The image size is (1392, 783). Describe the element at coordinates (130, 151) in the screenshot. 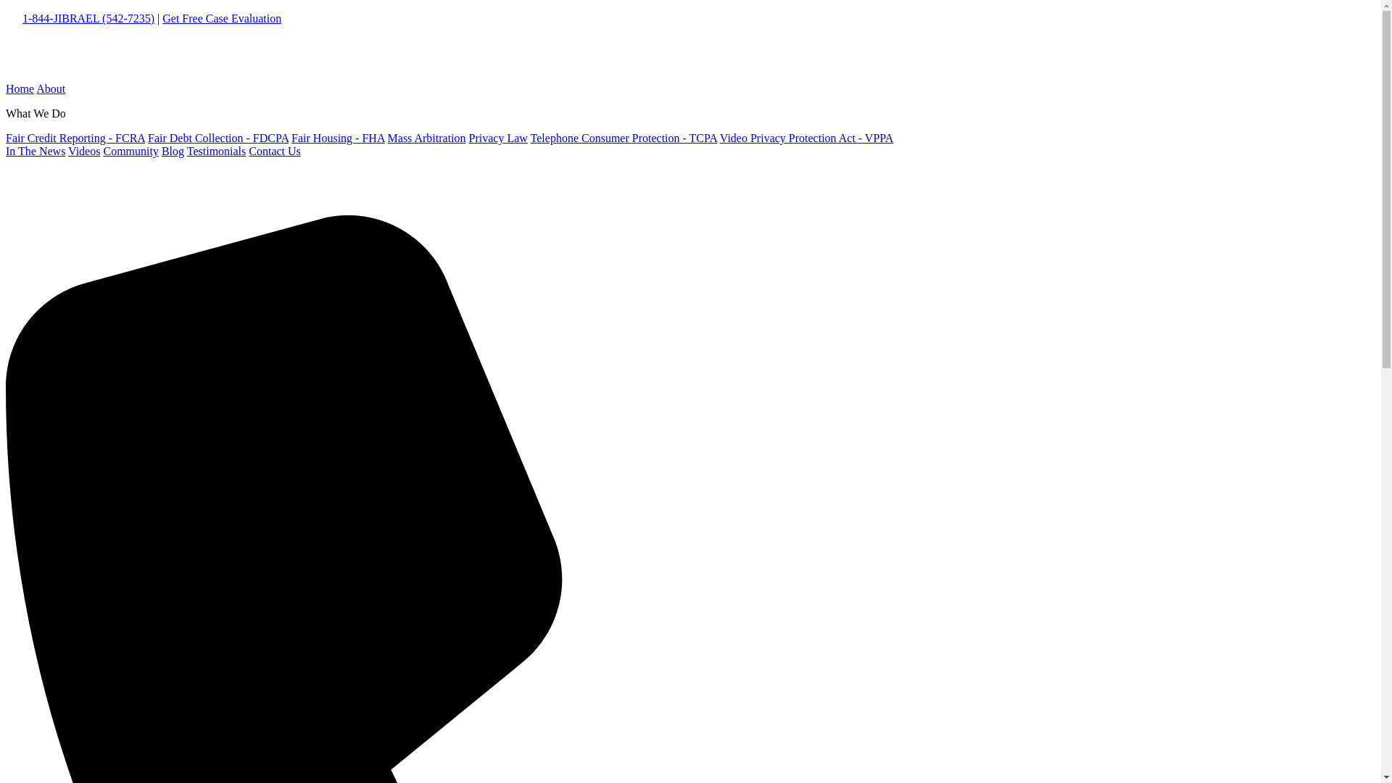

I see `Community` at that location.